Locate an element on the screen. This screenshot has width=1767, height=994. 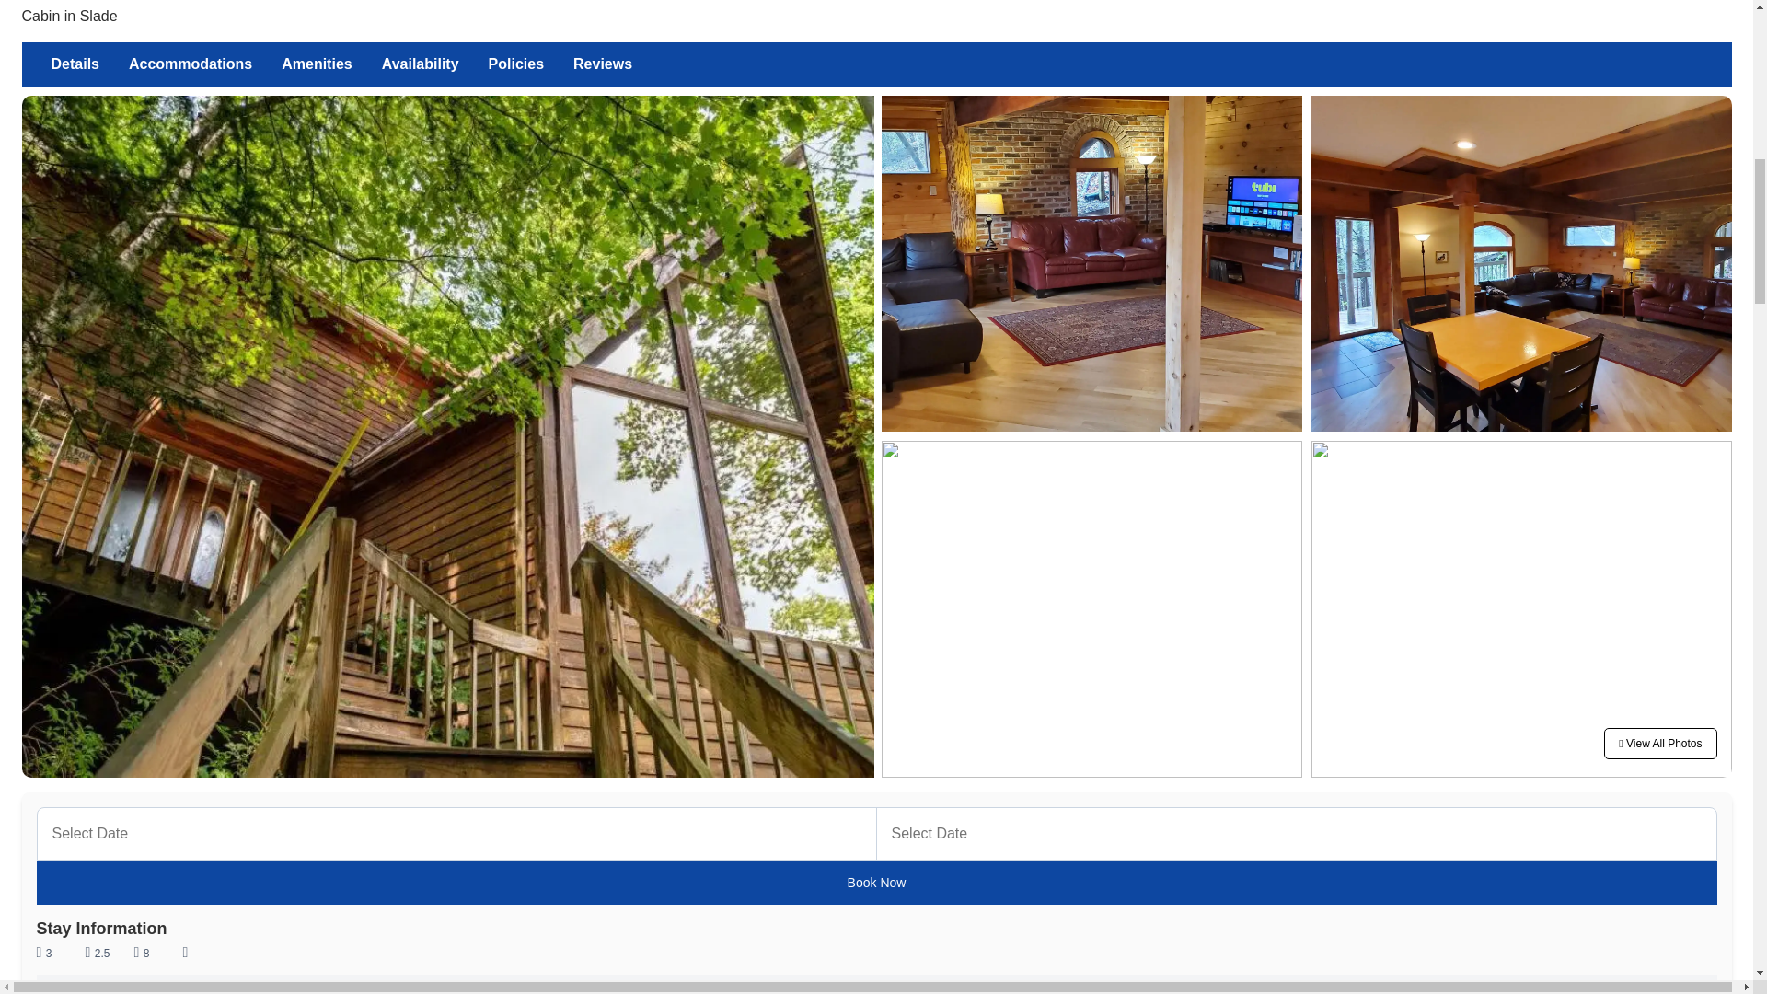
Policies is located at coordinates (515, 64).